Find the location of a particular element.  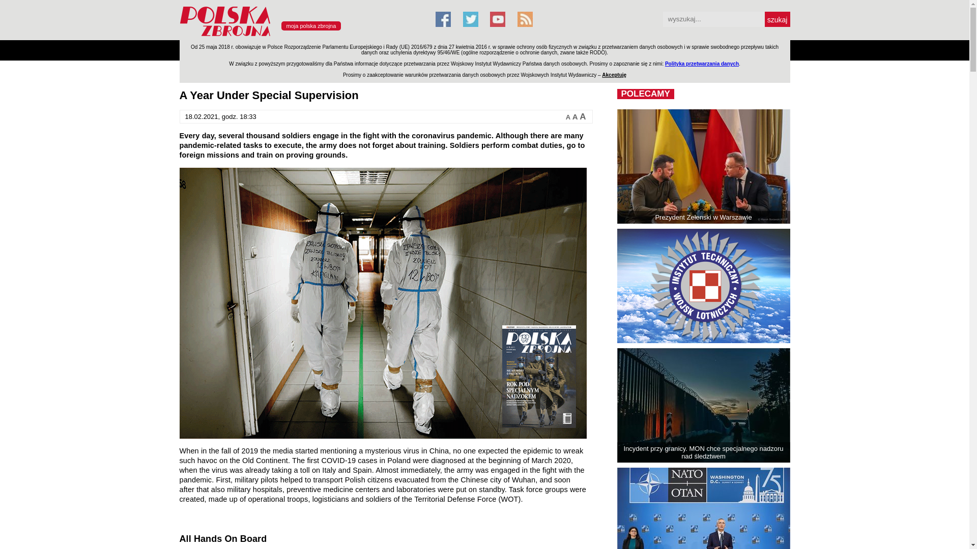

Twitter is located at coordinates (471, 19).